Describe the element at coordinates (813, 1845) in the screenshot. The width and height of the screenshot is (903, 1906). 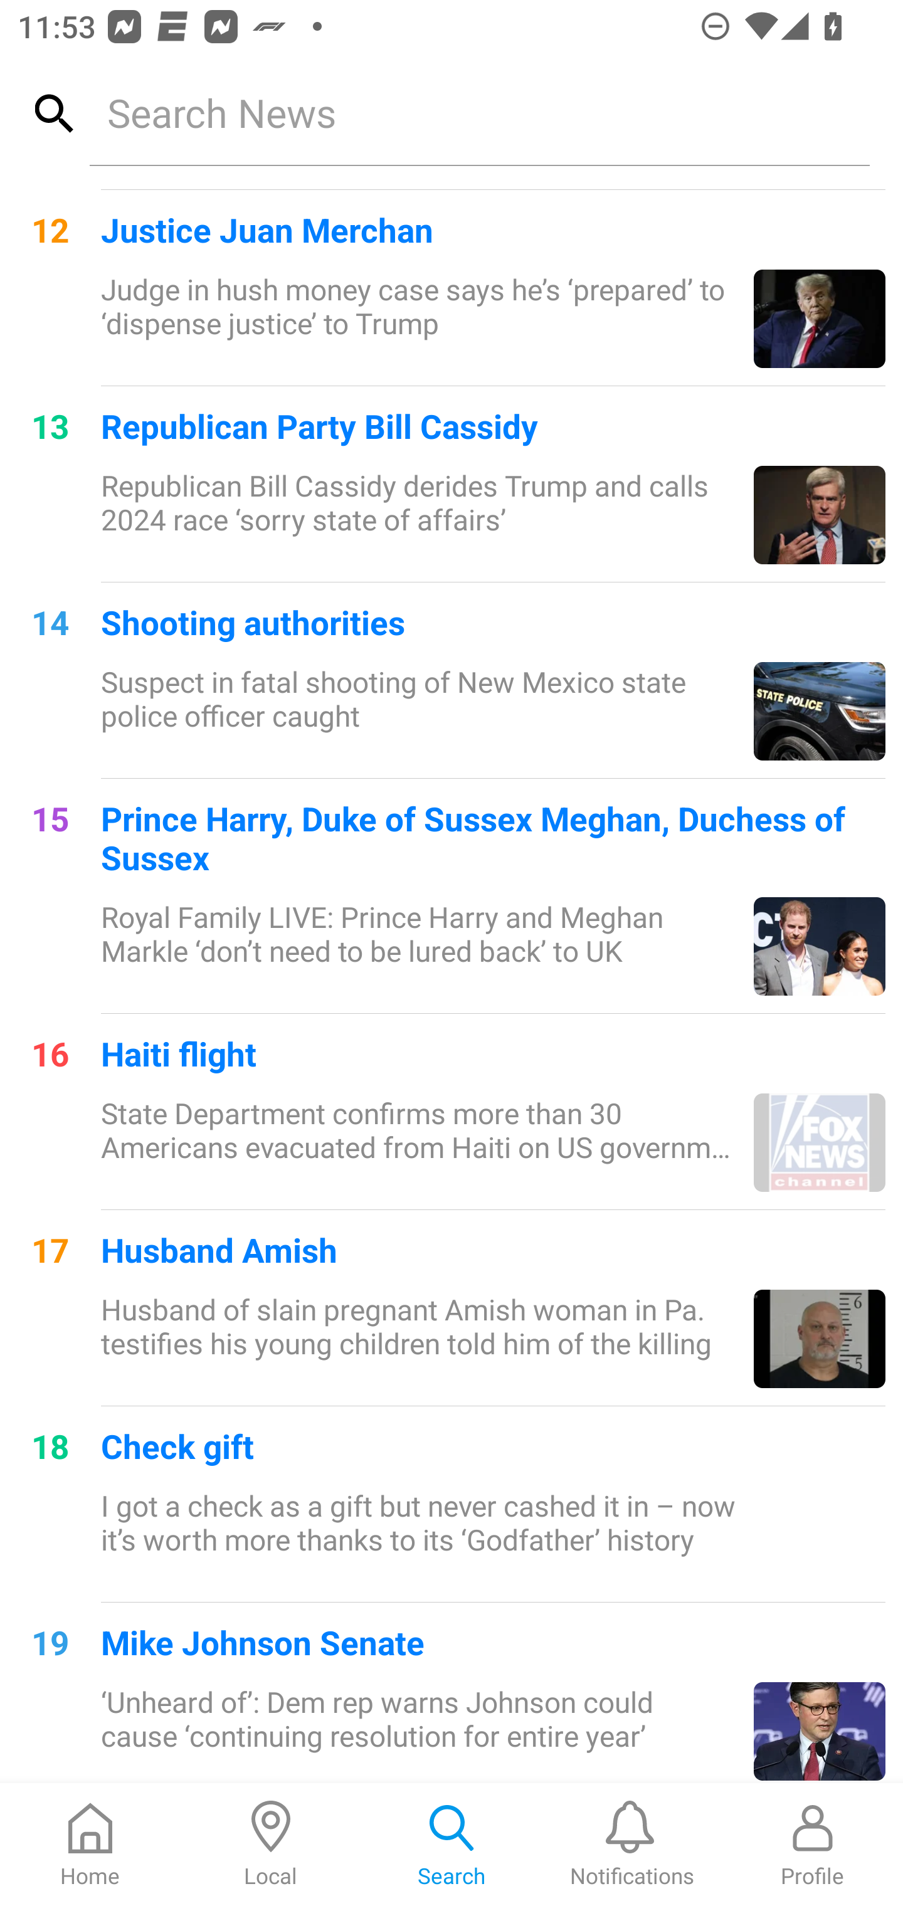
I see `Profile` at that location.